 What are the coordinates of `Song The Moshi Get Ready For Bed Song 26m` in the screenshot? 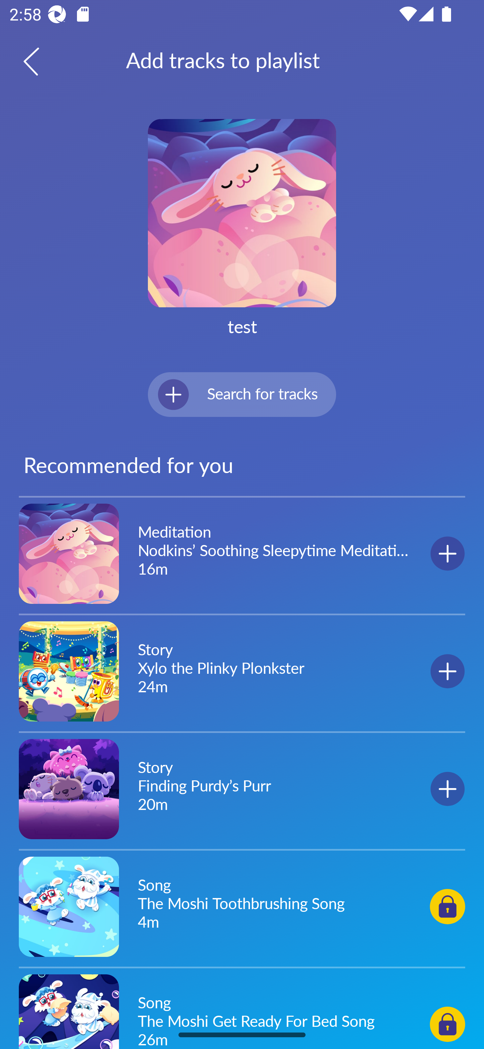 It's located at (242, 1010).